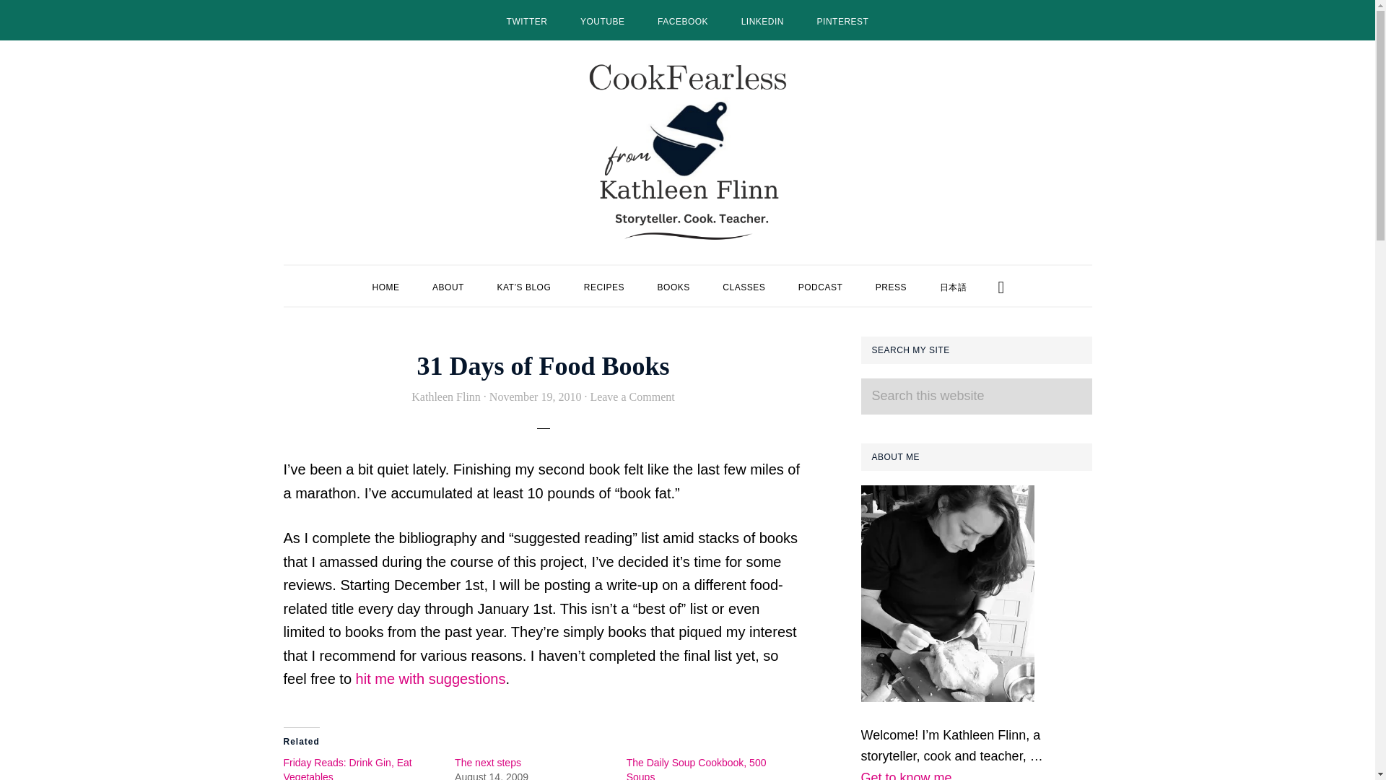 This screenshot has height=780, width=1386. I want to click on HOME, so click(385, 286).